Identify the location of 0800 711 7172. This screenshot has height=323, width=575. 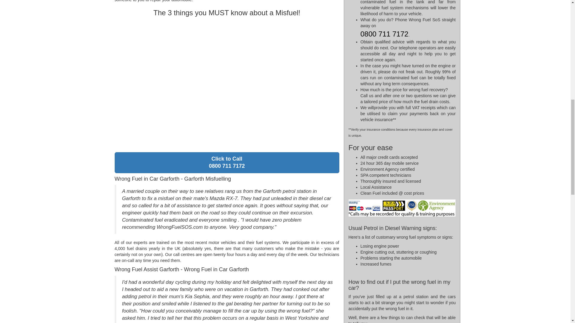
(227, 162).